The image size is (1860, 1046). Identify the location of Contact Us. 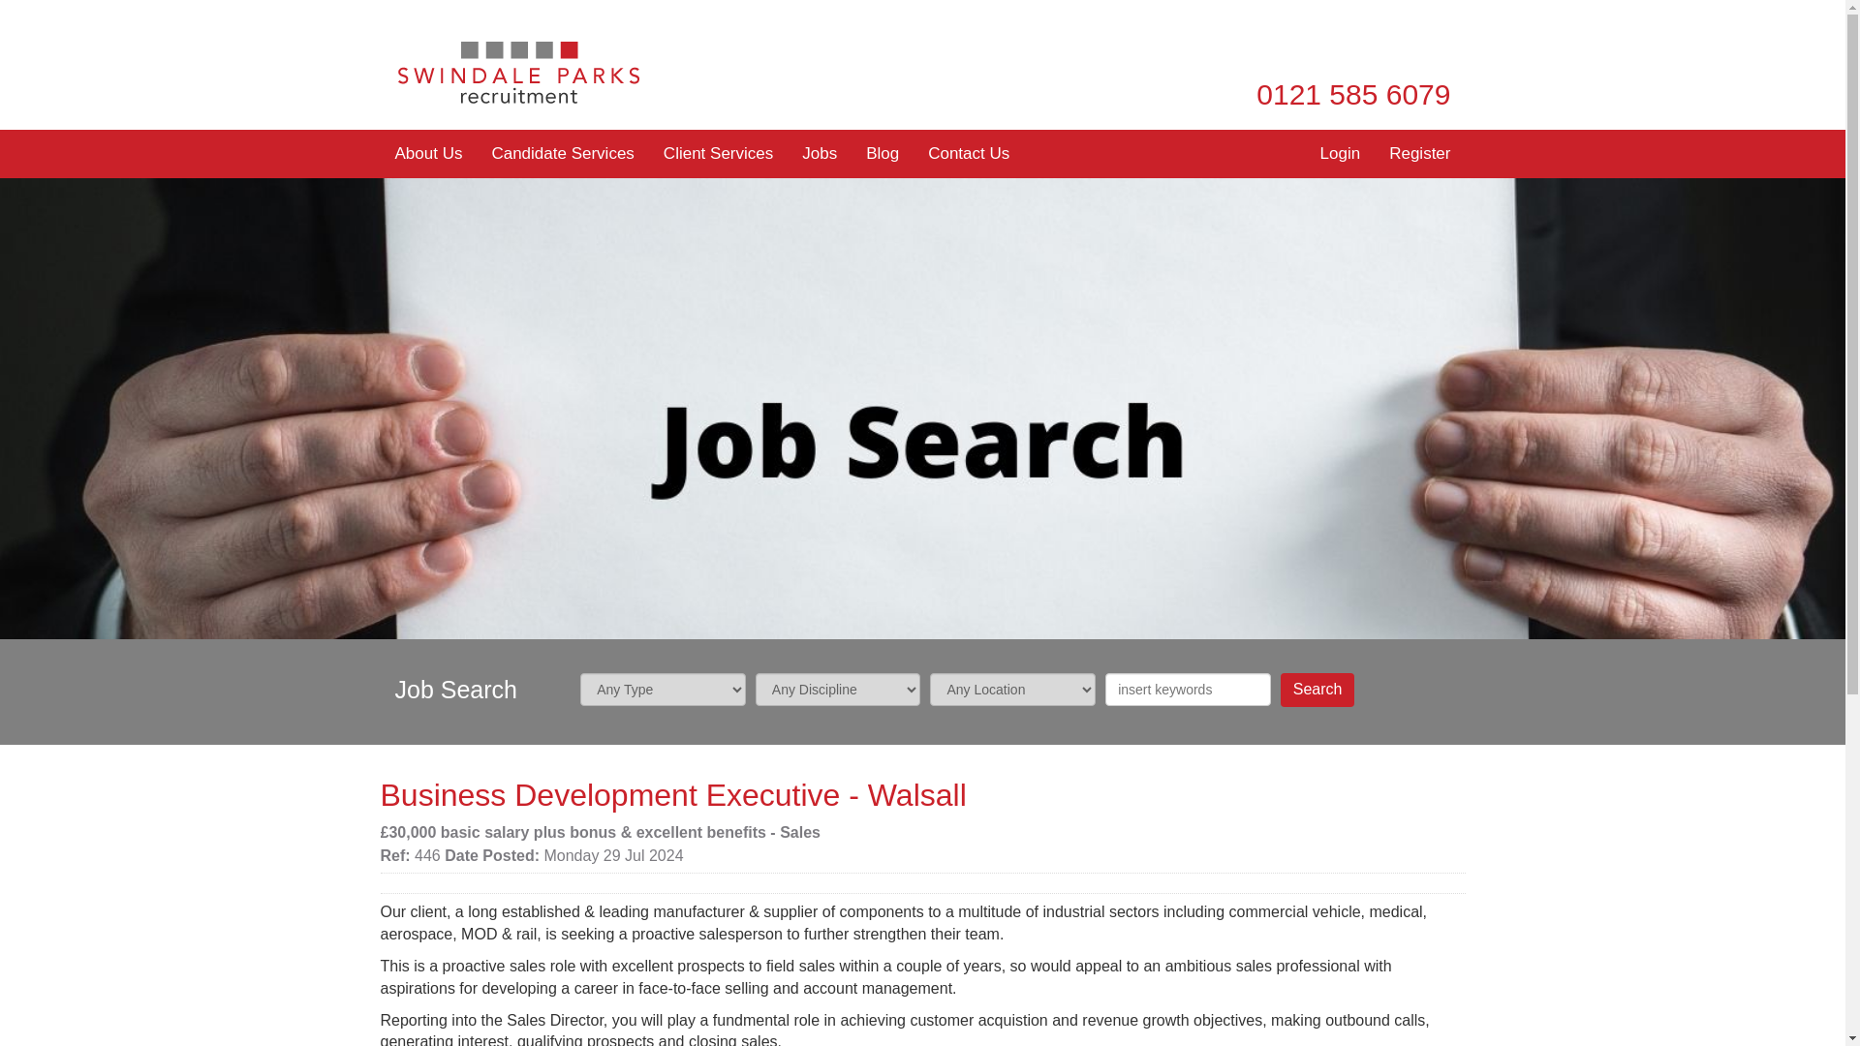
(969, 153).